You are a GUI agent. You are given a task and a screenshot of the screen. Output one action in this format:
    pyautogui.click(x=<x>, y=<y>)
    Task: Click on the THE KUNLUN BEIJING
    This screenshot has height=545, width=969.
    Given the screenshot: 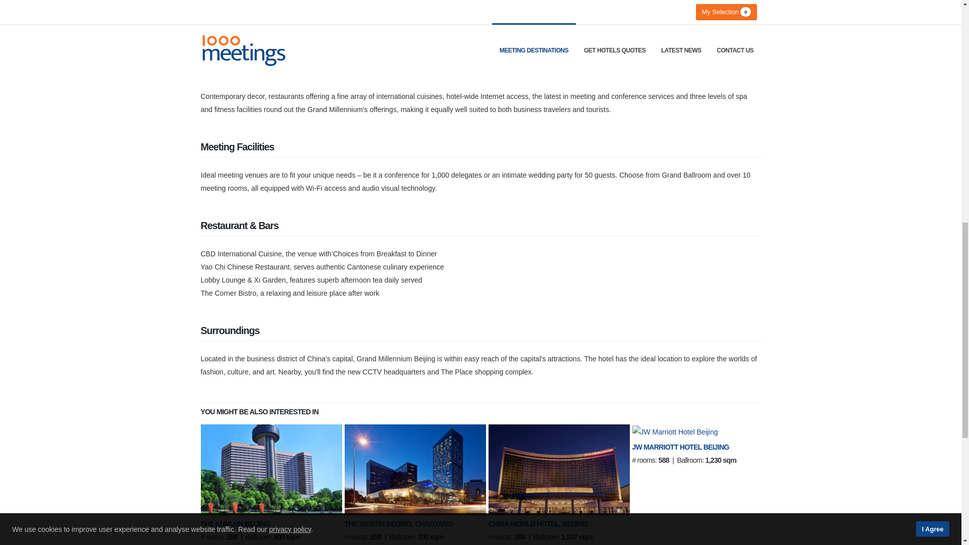 What is the action you would take?
    pyautogui.click(x=235, y=524)
    